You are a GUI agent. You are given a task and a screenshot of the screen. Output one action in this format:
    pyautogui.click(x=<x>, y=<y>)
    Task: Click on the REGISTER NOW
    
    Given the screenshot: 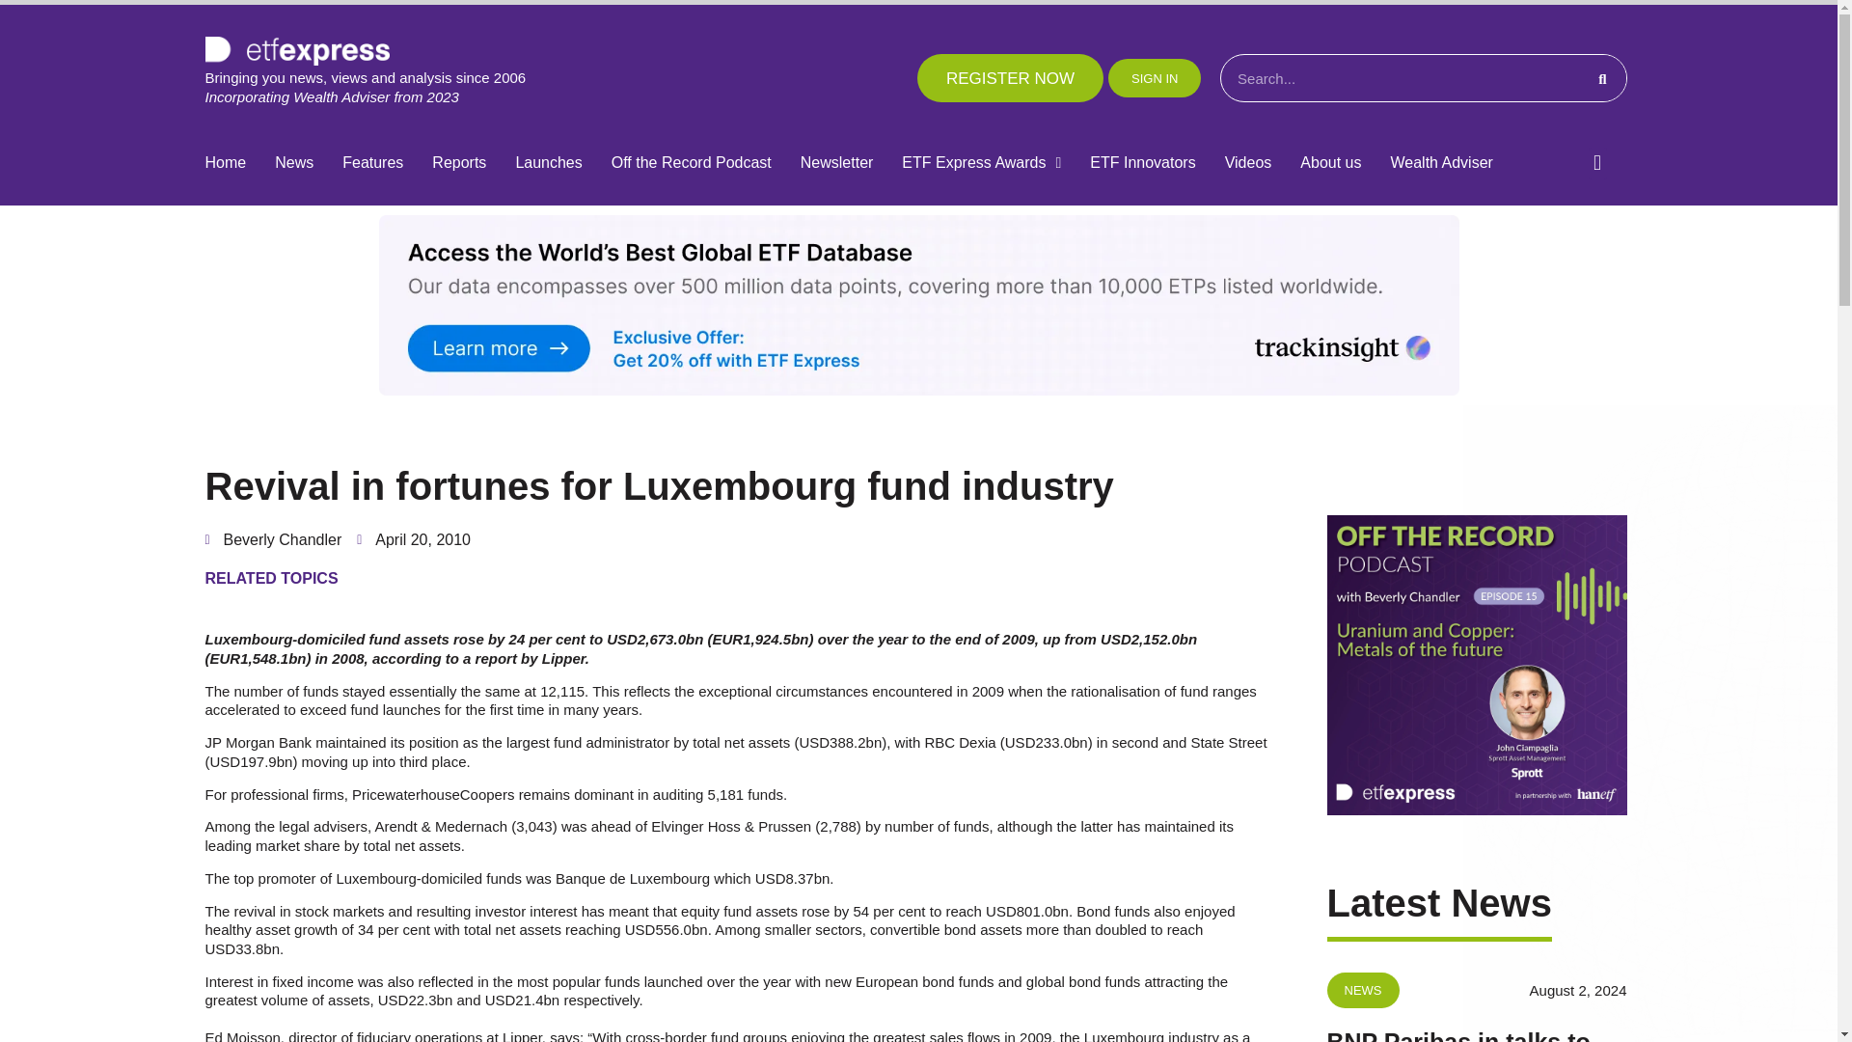 What is the action you would take?
    pyautogui.click(x=1010, y=77)
    